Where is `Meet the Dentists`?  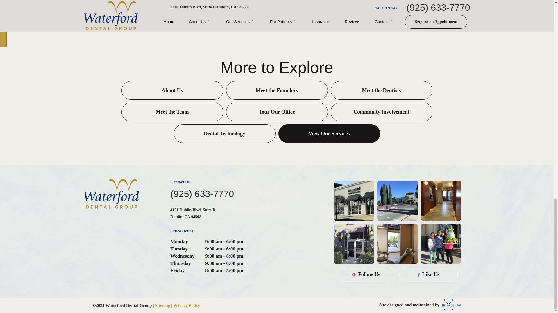
Meet the Dentists is located at coordinates (382, 90).